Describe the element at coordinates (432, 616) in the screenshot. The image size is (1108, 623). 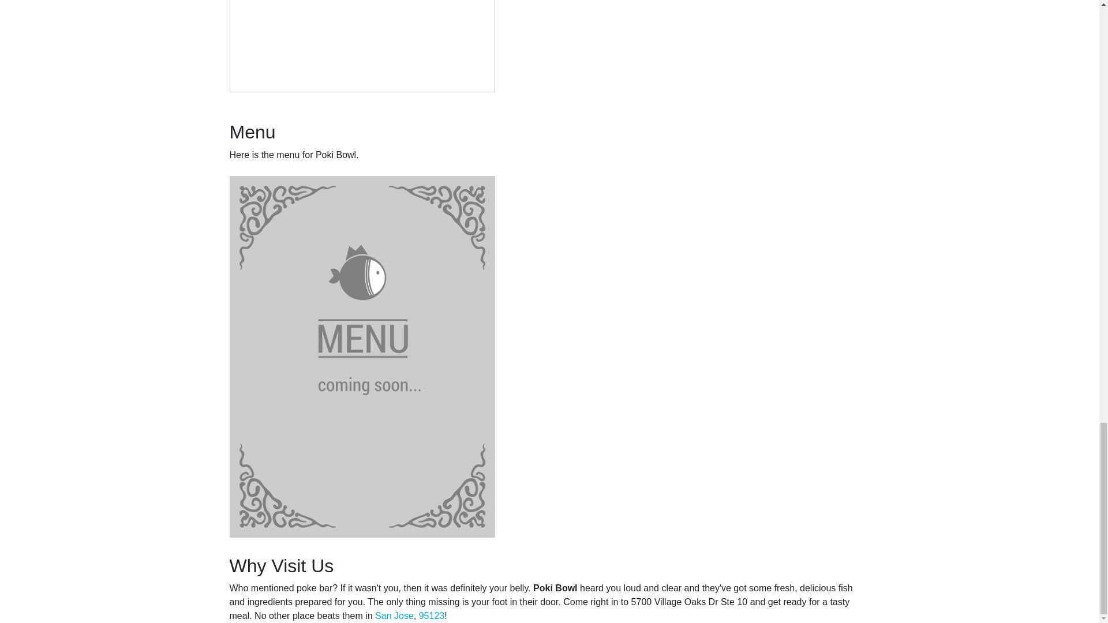
I see `95123` at that location.